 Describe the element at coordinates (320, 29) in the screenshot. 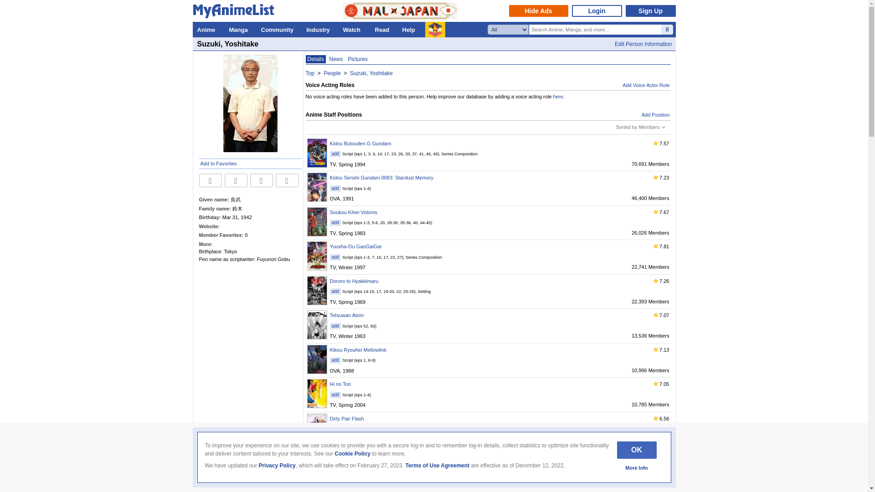

I see `Industry` at that location.